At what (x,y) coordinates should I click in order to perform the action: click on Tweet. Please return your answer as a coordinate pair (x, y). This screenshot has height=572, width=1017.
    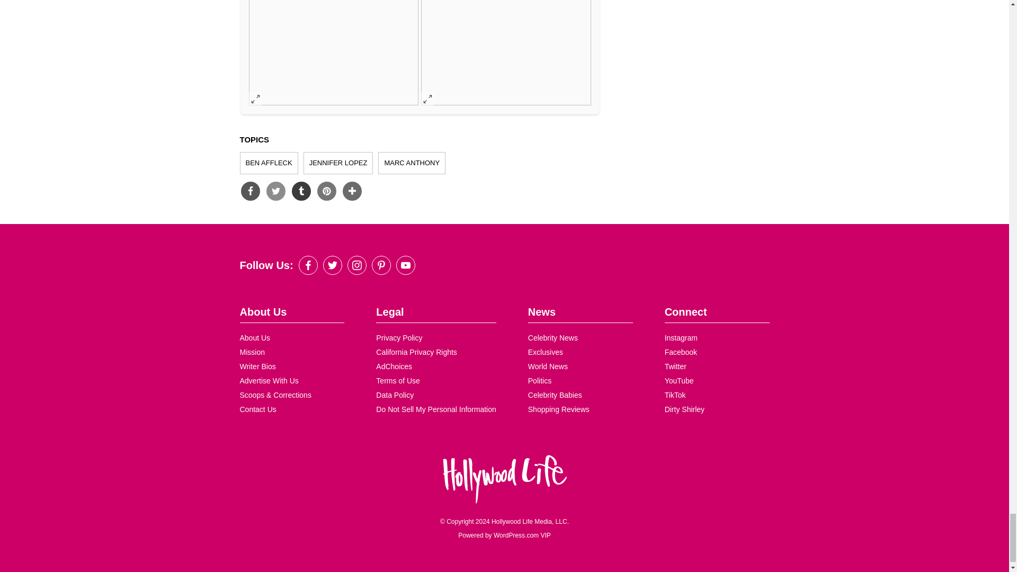
    Looking at the image, I should click on (275, 191).